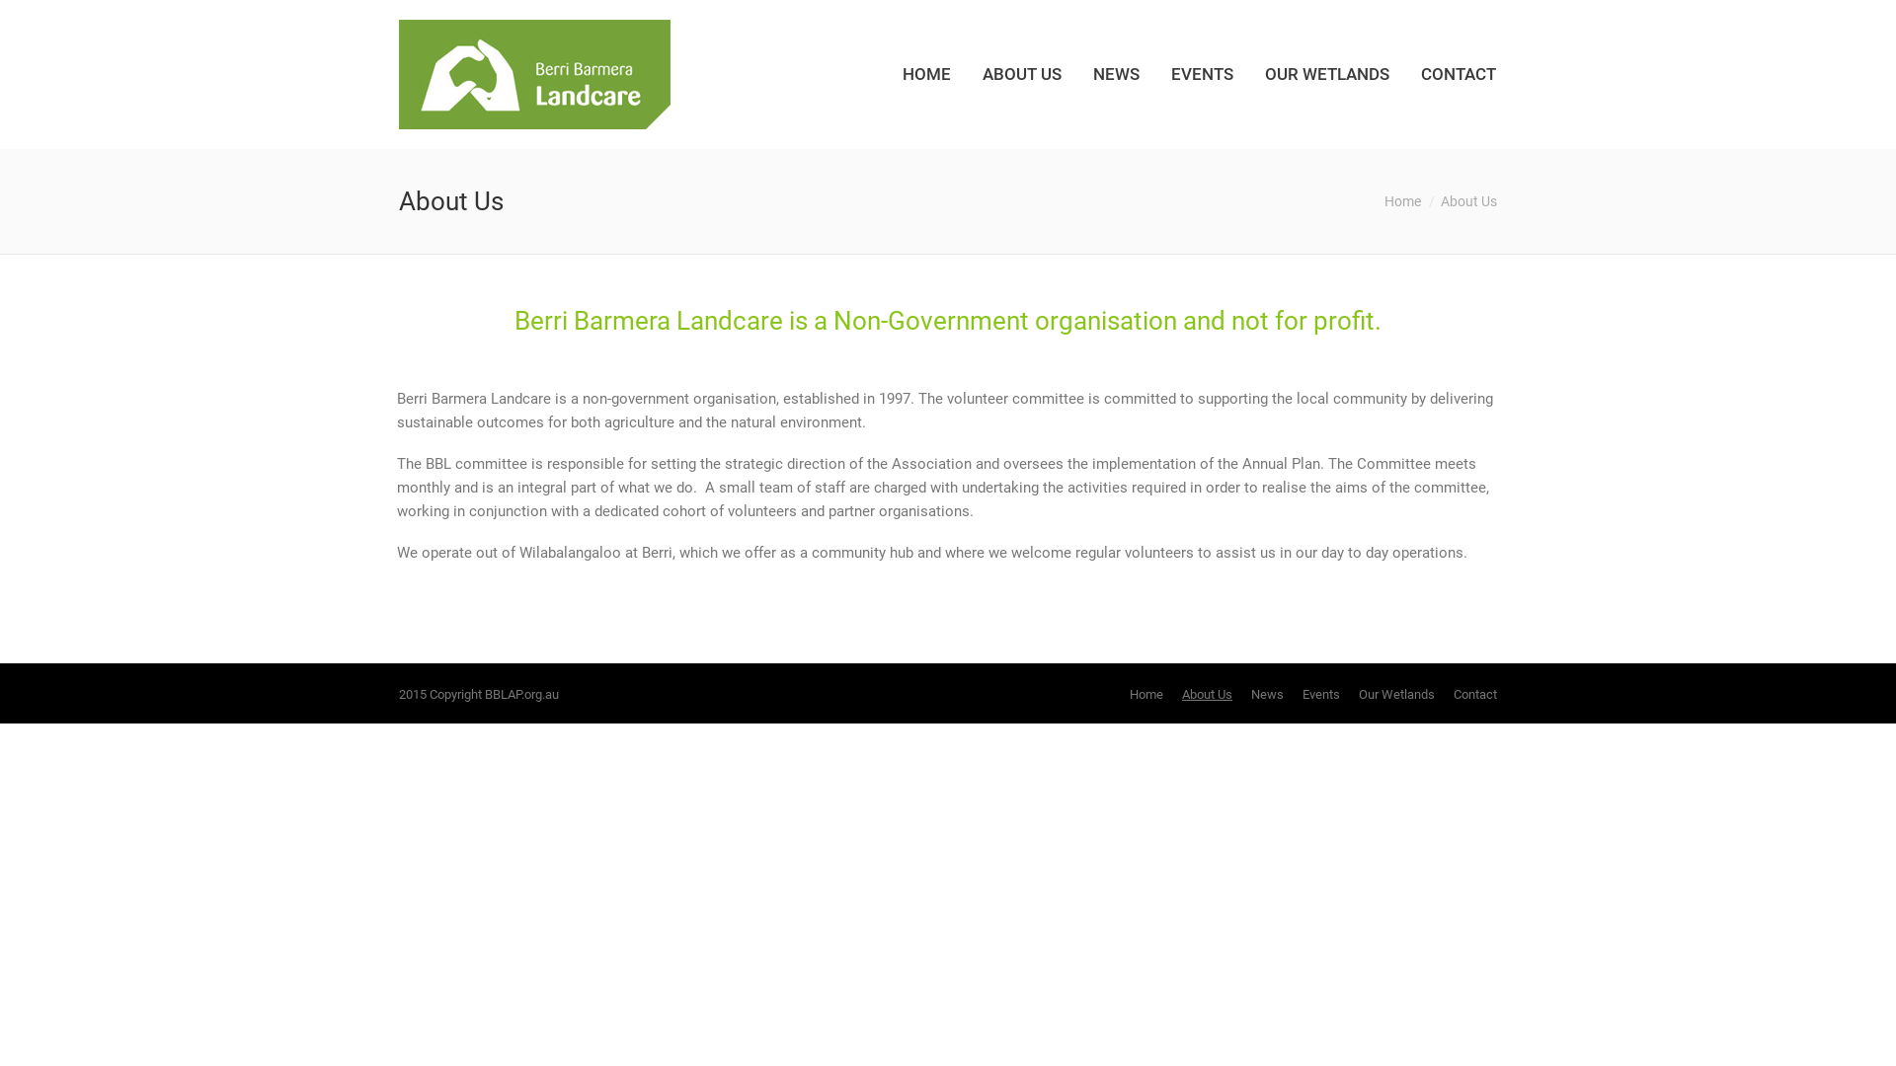 The height and width of the screenshot is (1066, 1896). Describe the element at coordinates (1321, 695) in the screenshot. I see `Events` at that location.